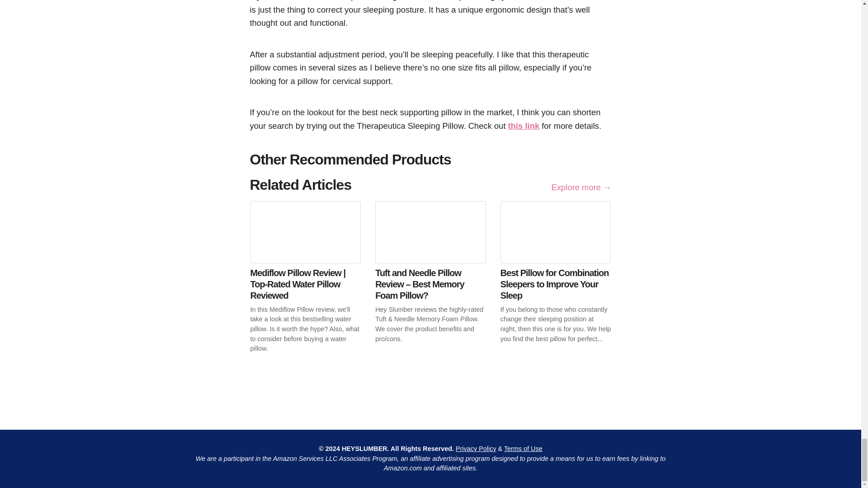 This screenshot has width=868, height=488. What do you see at coordinates (524, 448) in the screenshot?
I see `Terms of Use` at bounding box center [524, 448].